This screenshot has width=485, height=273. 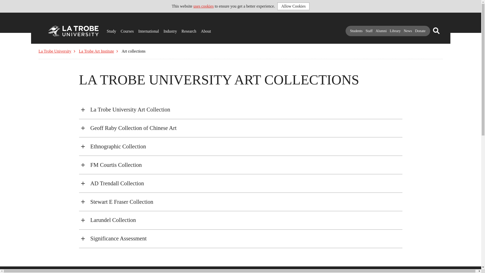 I want to click on Allow Cookies, so click(x=293, y=6).